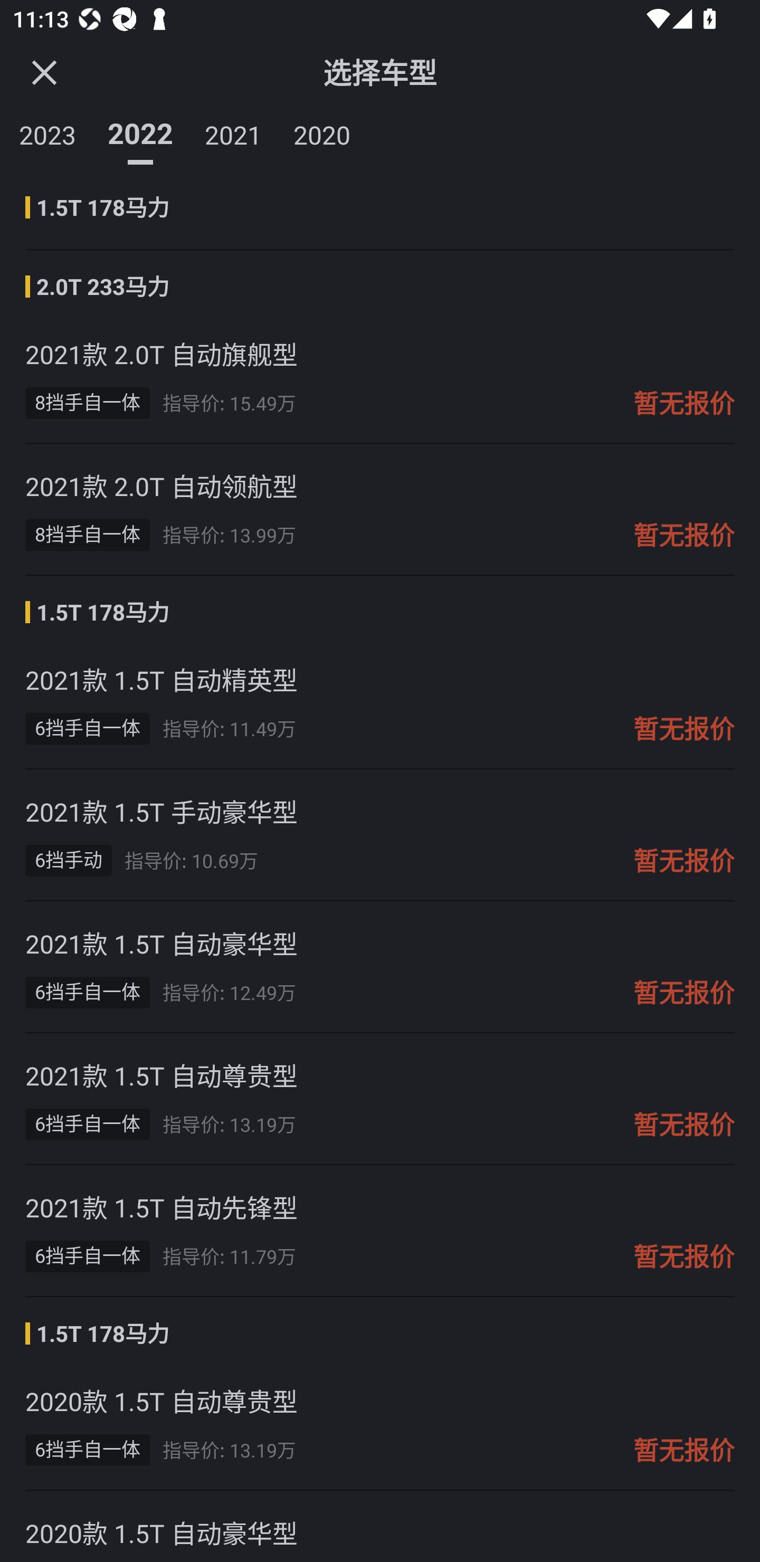 This screenshot has height=1562, width=760. I want to click on 2020, so click(321, 132).